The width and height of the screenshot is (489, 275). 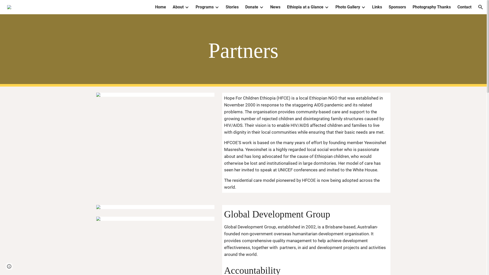 I want to click on About, so click(x=178, y=7).